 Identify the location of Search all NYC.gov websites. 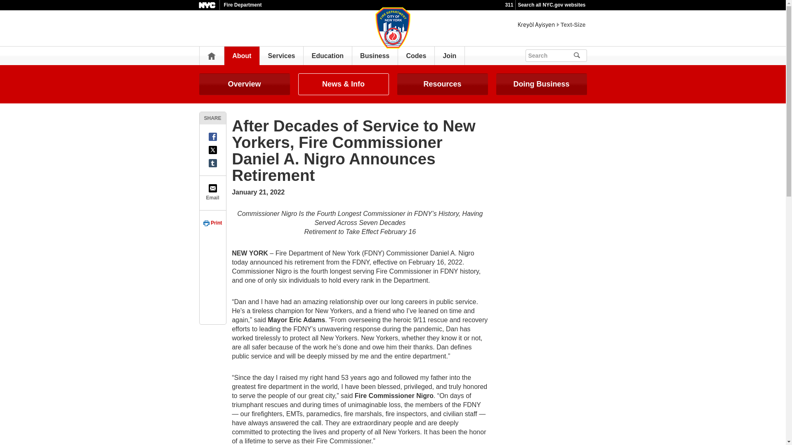
(551, 5).